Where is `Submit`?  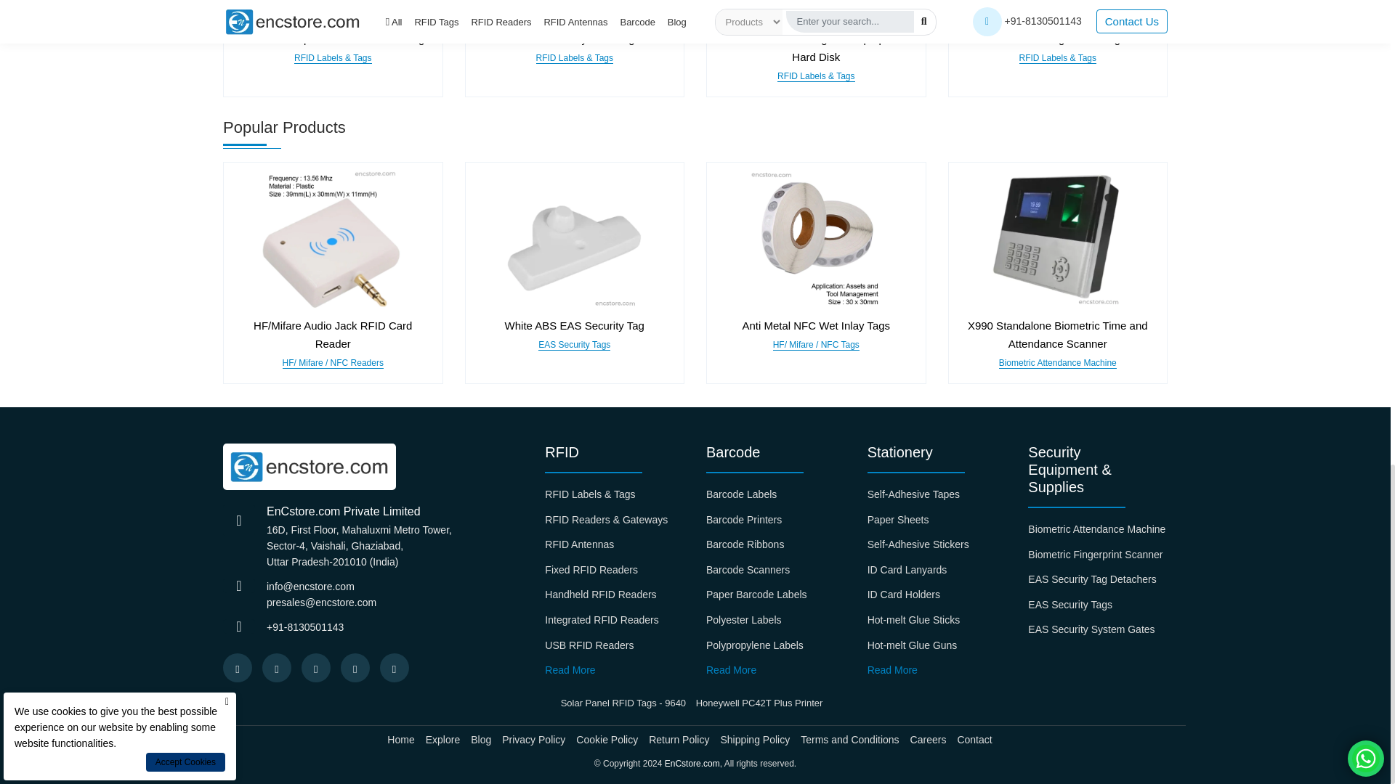
Submit is located at coordinates (848, 200).